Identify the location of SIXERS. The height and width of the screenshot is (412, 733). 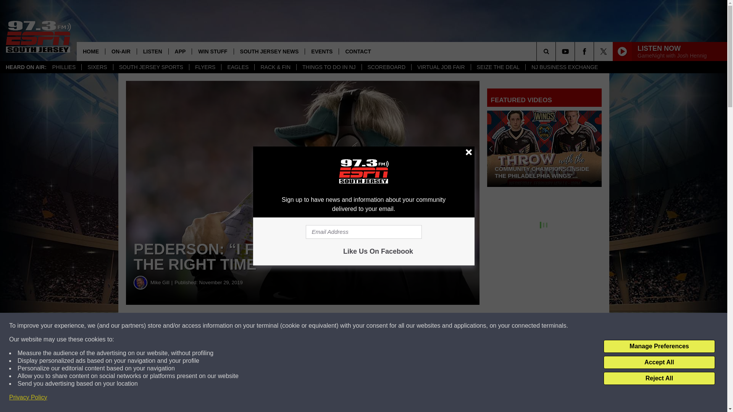
(97, 67).